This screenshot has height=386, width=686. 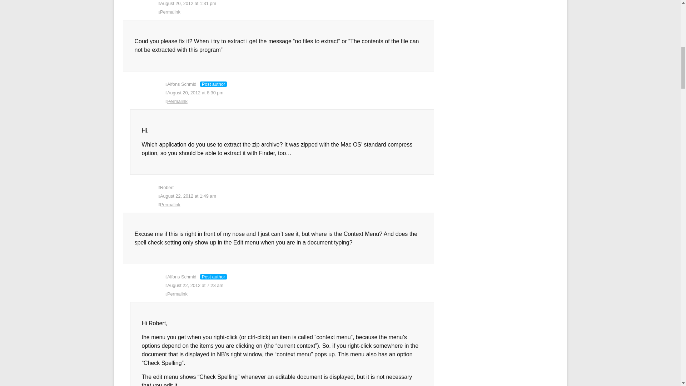 What do you see at coordinates (300, 102) in the screenshot?
I see `Permalink` at bounding box center [300, 102].